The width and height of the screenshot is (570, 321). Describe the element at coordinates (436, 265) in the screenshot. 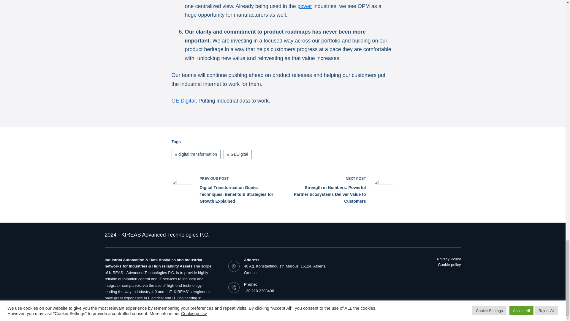

I see `Cookie policy` at that location.